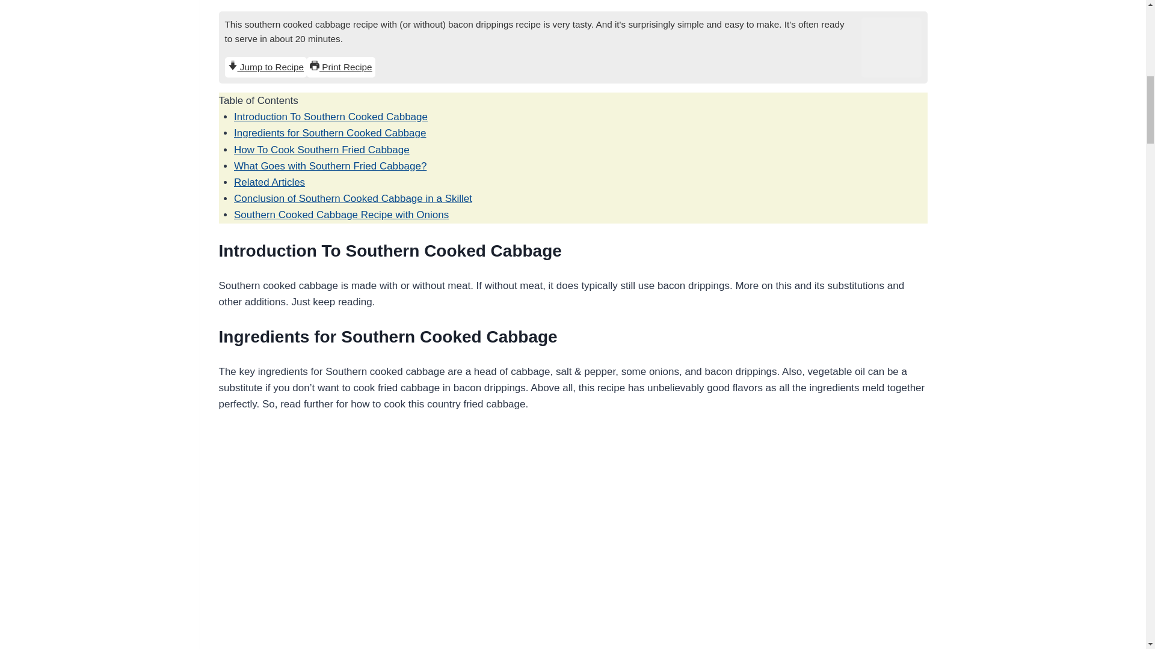 Image resolution: width=1155 pixels, height=649 pixels. What do you see at coordinates (322, 150) in the screenshot?
I see `How To Cook Southern Fried Cabbage` at bounding box center [322, 150].